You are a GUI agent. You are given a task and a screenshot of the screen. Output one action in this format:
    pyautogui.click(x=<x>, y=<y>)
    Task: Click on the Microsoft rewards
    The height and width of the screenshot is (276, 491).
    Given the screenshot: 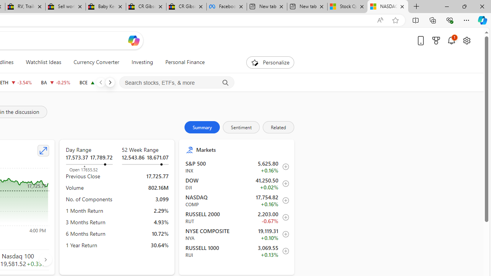 What is the action you would take?
    pyautogui.click(x=436, y=40)
    